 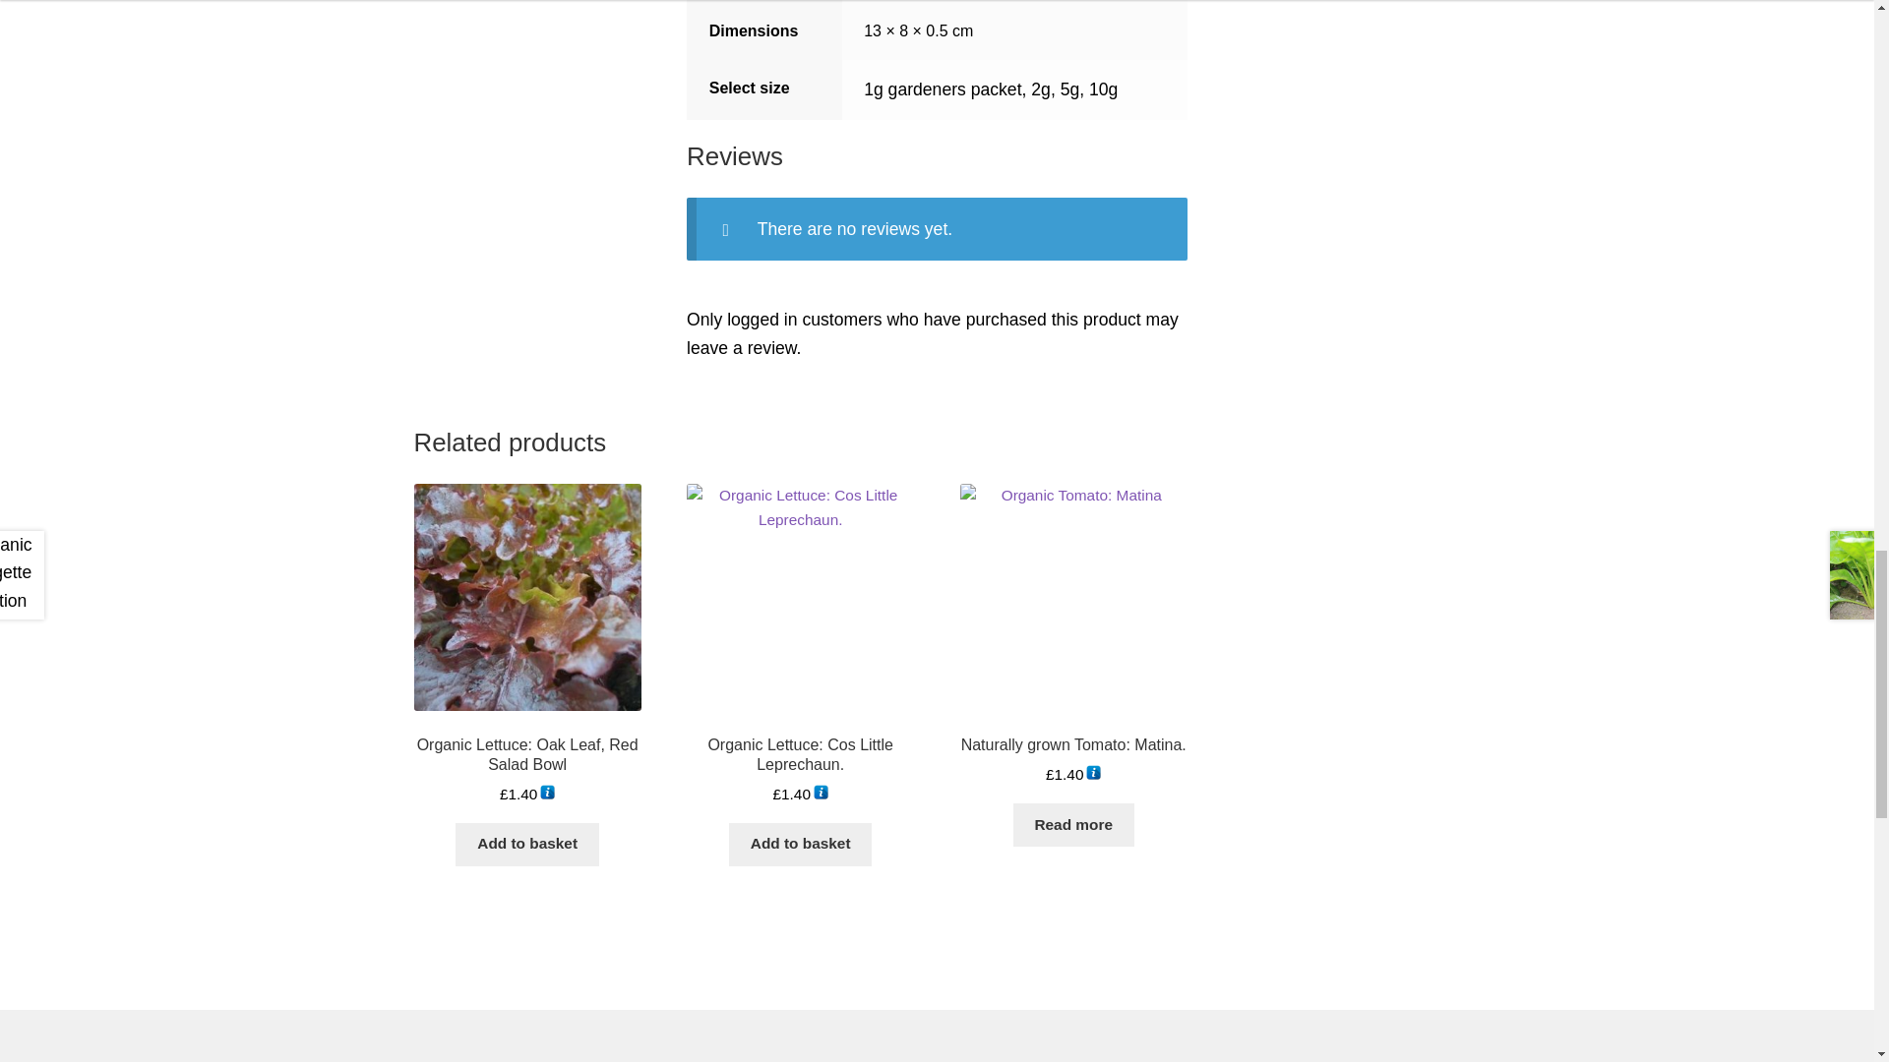 I want to click on Add to basket, so click(x=526, y=845).